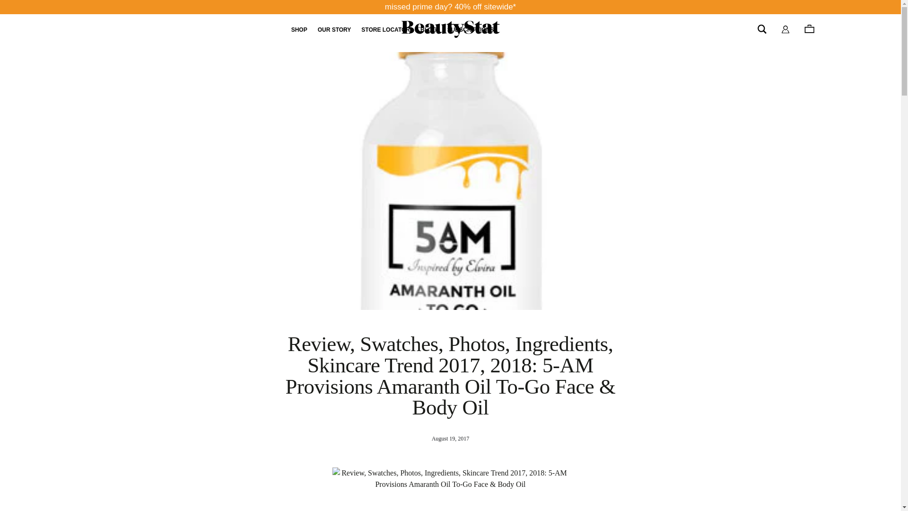 Image resolution: width=908 pixels, height=511 pixels. I want to click on BeautyStat, so click(450, 29).